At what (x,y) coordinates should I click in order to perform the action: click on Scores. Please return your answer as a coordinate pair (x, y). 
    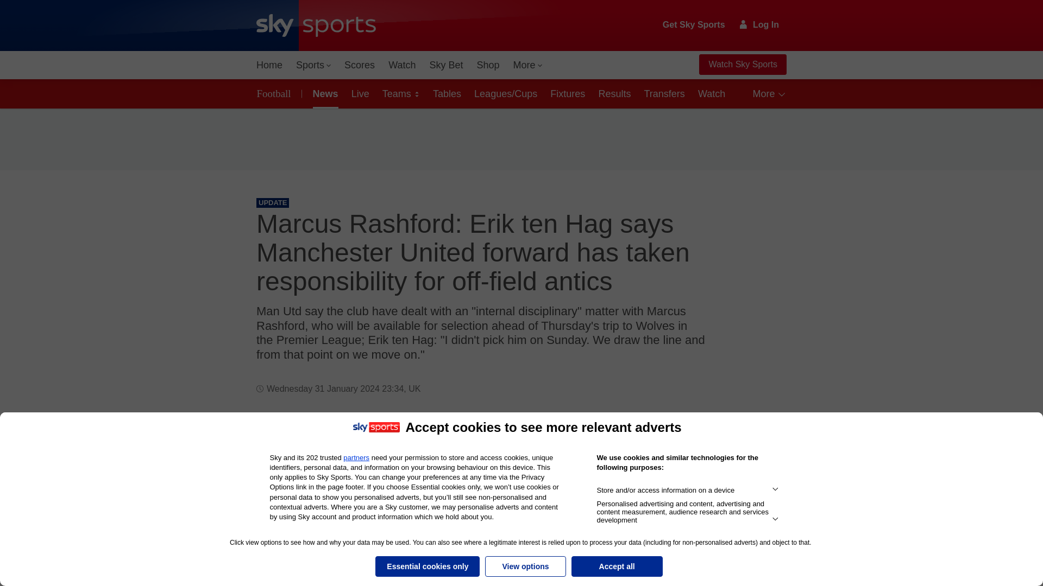
    Looking at the image, I should click on (360, 65).